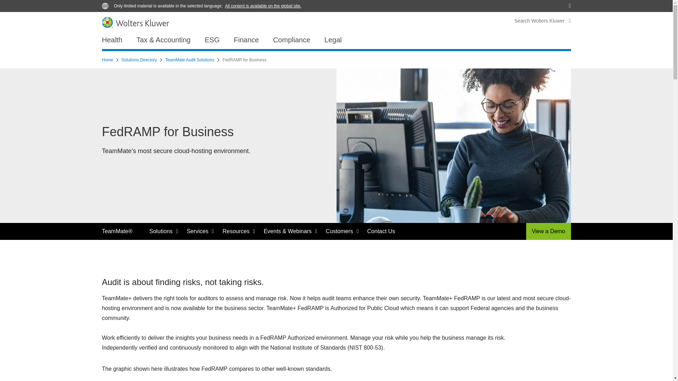 This screenshot has height=381, width=678. I want to click on About Wolters Kluwer, so click(128, 4).